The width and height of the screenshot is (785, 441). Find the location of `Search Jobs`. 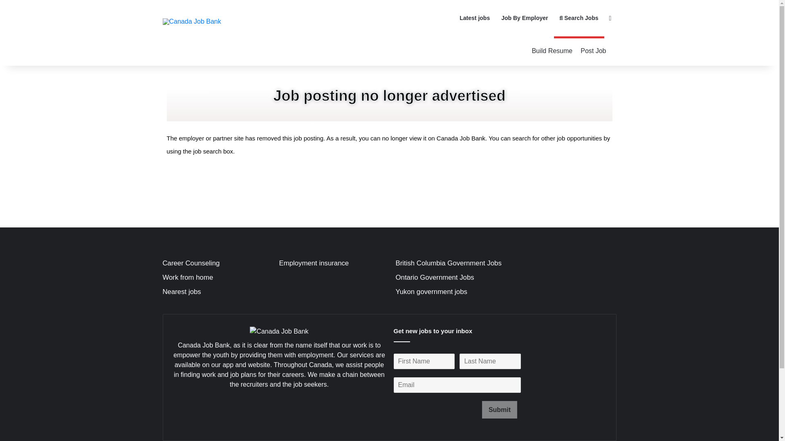

Search Jobs is located at coordinates (579, 18).